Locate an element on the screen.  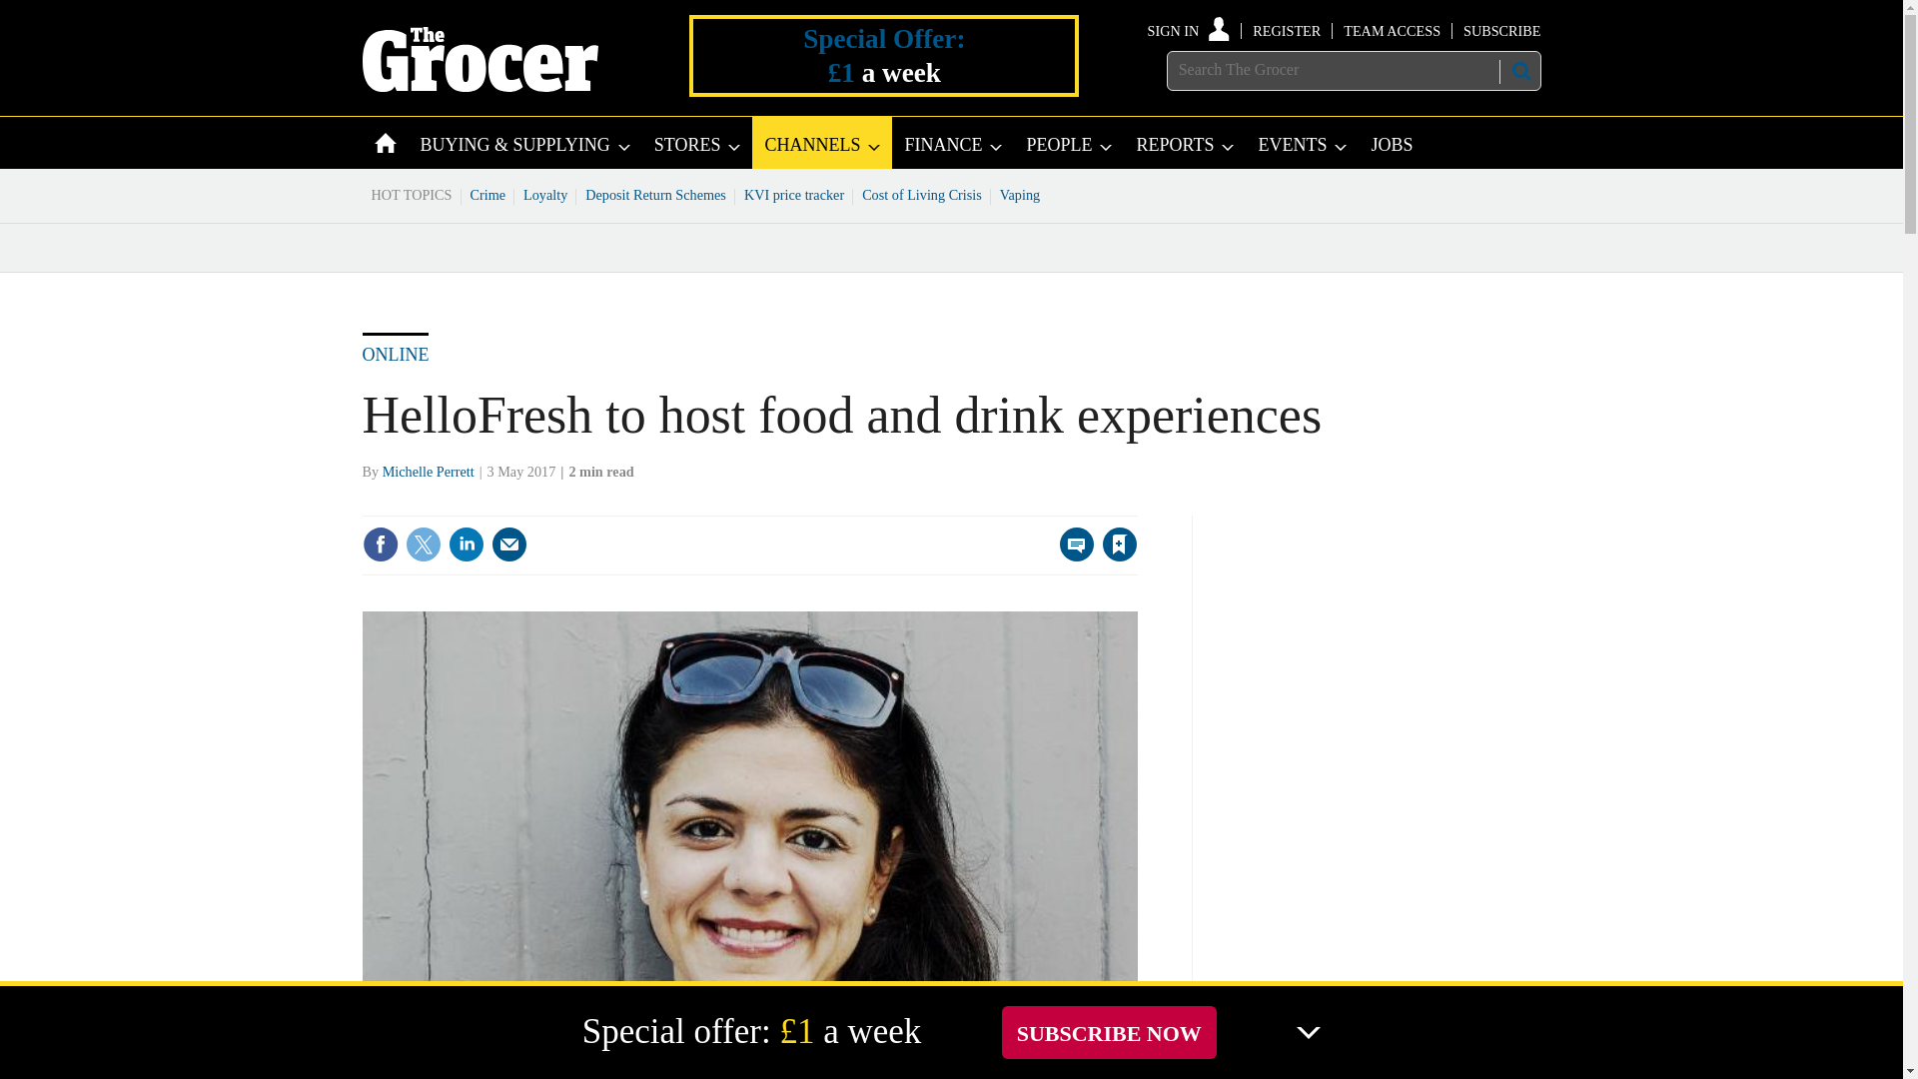
SUBSCRIBE NOW is located at coordinates (1109, 1031).